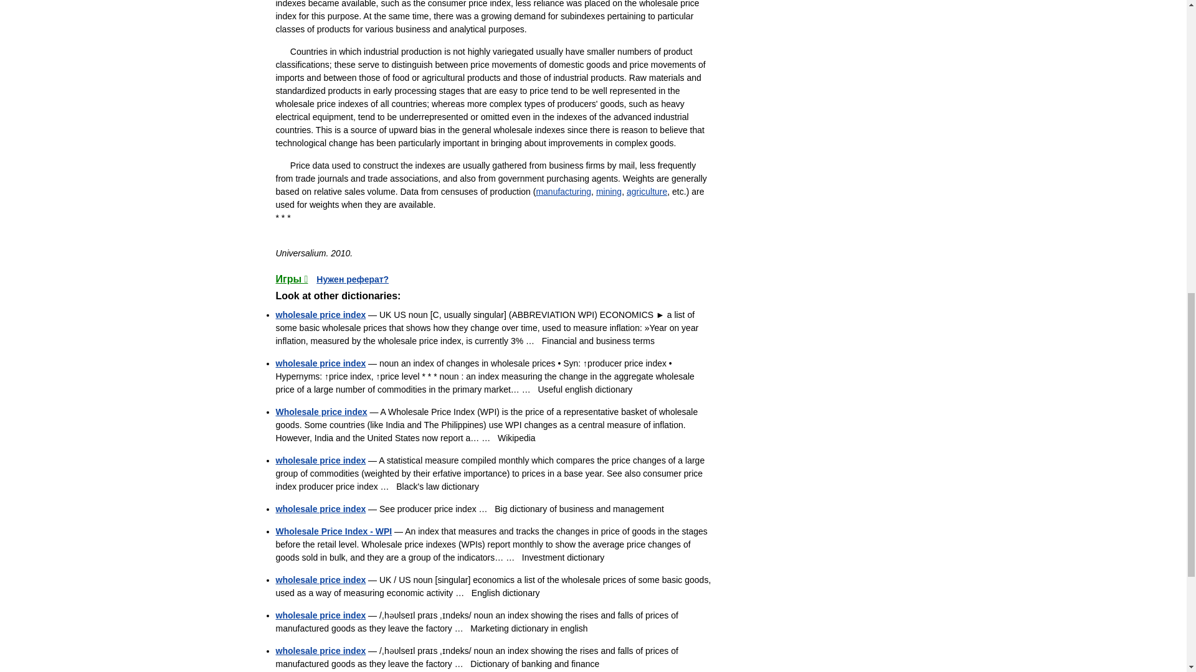 The width and height of the screenshot is (1196, 672). What do you see at coordinates (320, 509) in the screenshot?
I see `wholesale price index` at bounding box center [320, 509].